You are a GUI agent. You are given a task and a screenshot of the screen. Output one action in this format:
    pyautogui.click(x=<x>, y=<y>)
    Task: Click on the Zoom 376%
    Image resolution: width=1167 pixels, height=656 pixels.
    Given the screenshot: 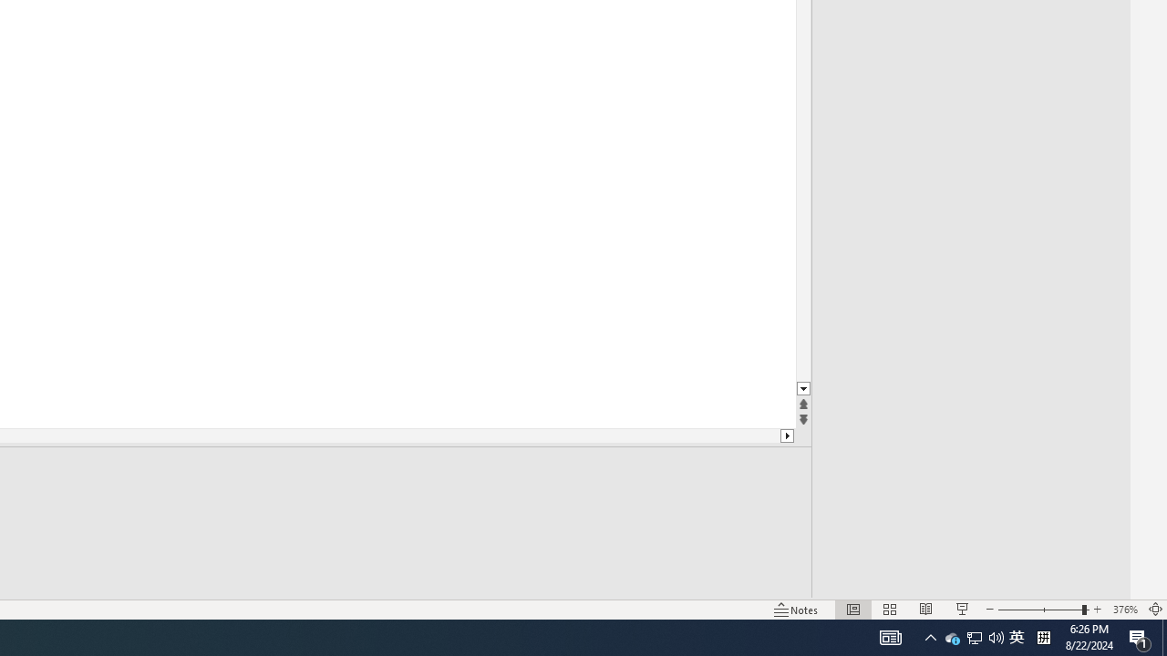 What is the action you would take?
    pyautogui.click(x=1125, y=609)
    